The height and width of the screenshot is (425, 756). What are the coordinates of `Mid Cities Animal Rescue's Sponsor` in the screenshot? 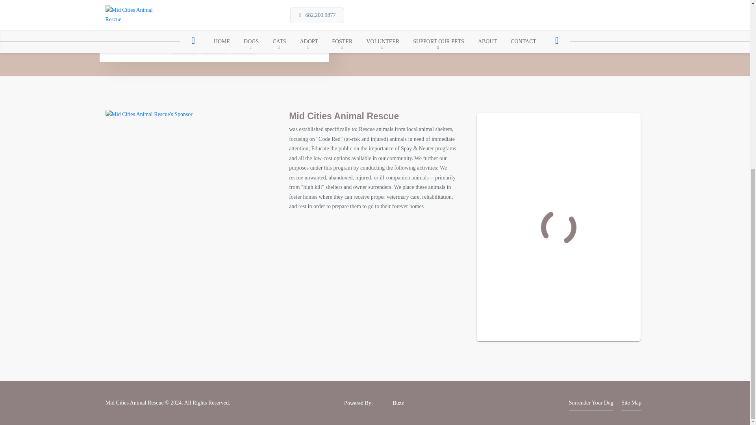 It's located at (149, 114).